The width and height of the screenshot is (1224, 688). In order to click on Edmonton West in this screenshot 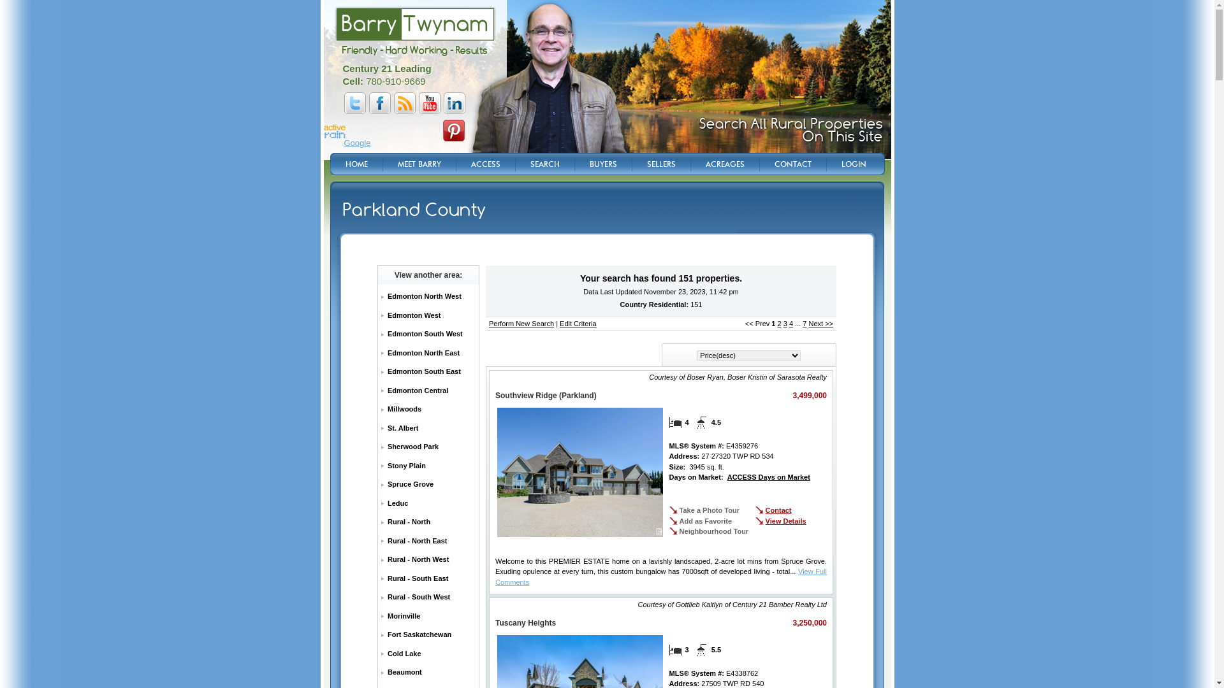, I will do `click(428, 315)`.